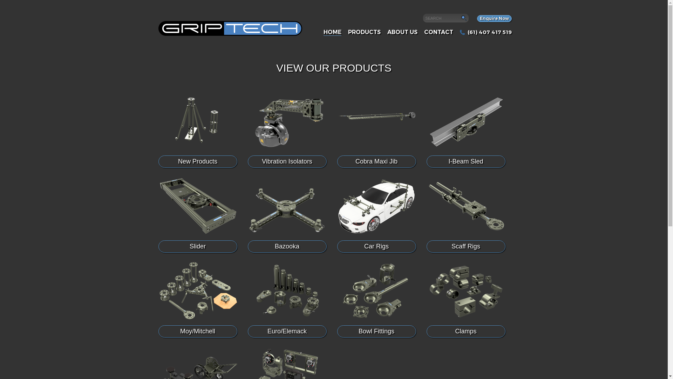 This screenshot has width=673, height=379. Describe the element at coordinates (465, 130) in the screenshot. I see `I-Beam Sled` at that location.